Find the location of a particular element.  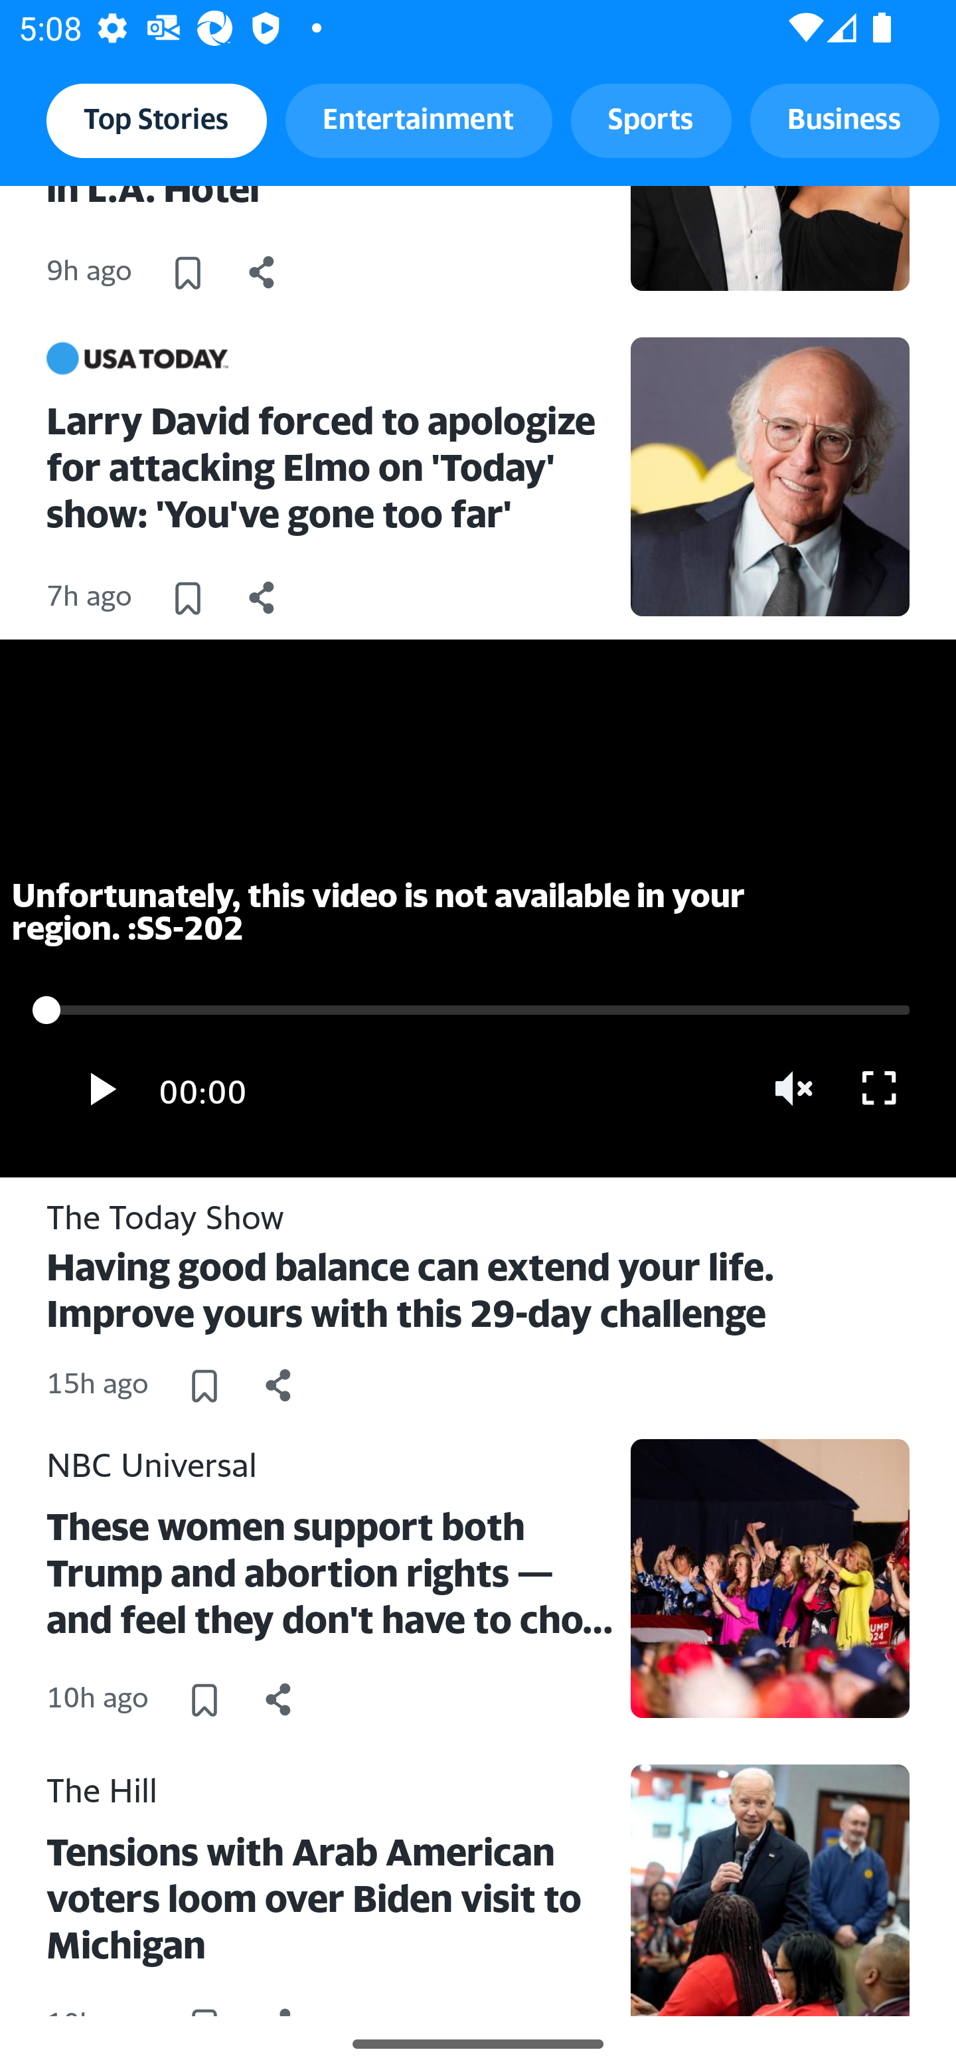

Save this article is located at coordinates (187, 596).